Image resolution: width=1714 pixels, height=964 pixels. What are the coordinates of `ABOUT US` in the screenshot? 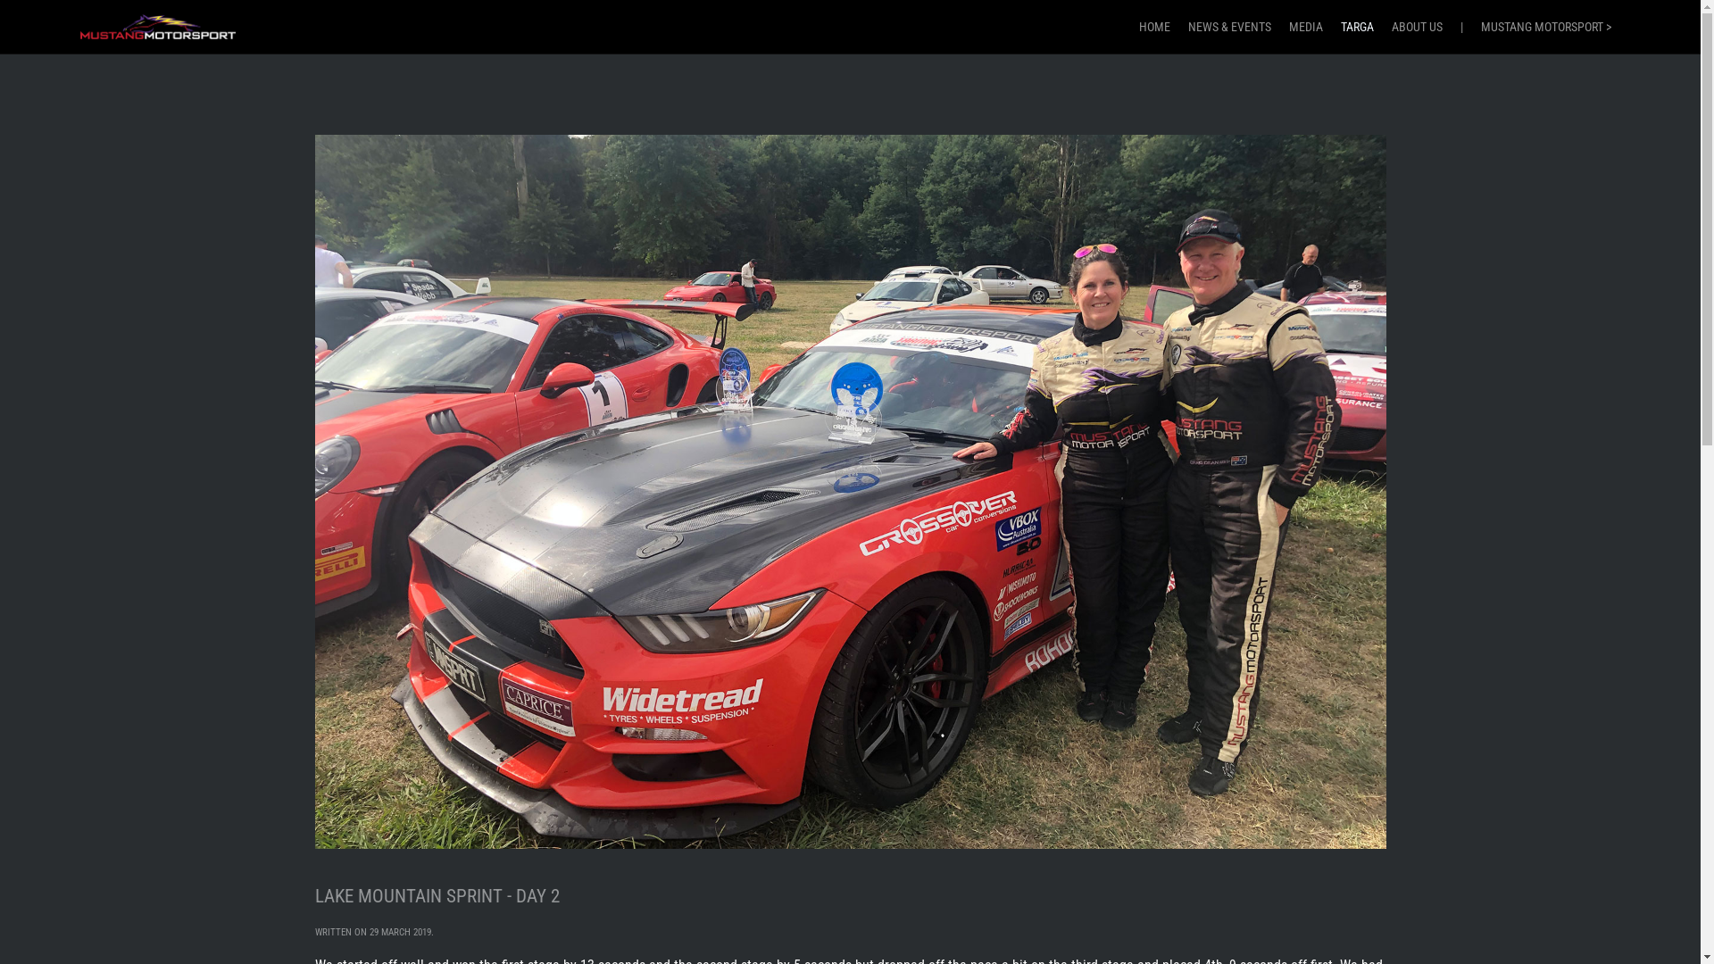 It's located at (1418, 27).